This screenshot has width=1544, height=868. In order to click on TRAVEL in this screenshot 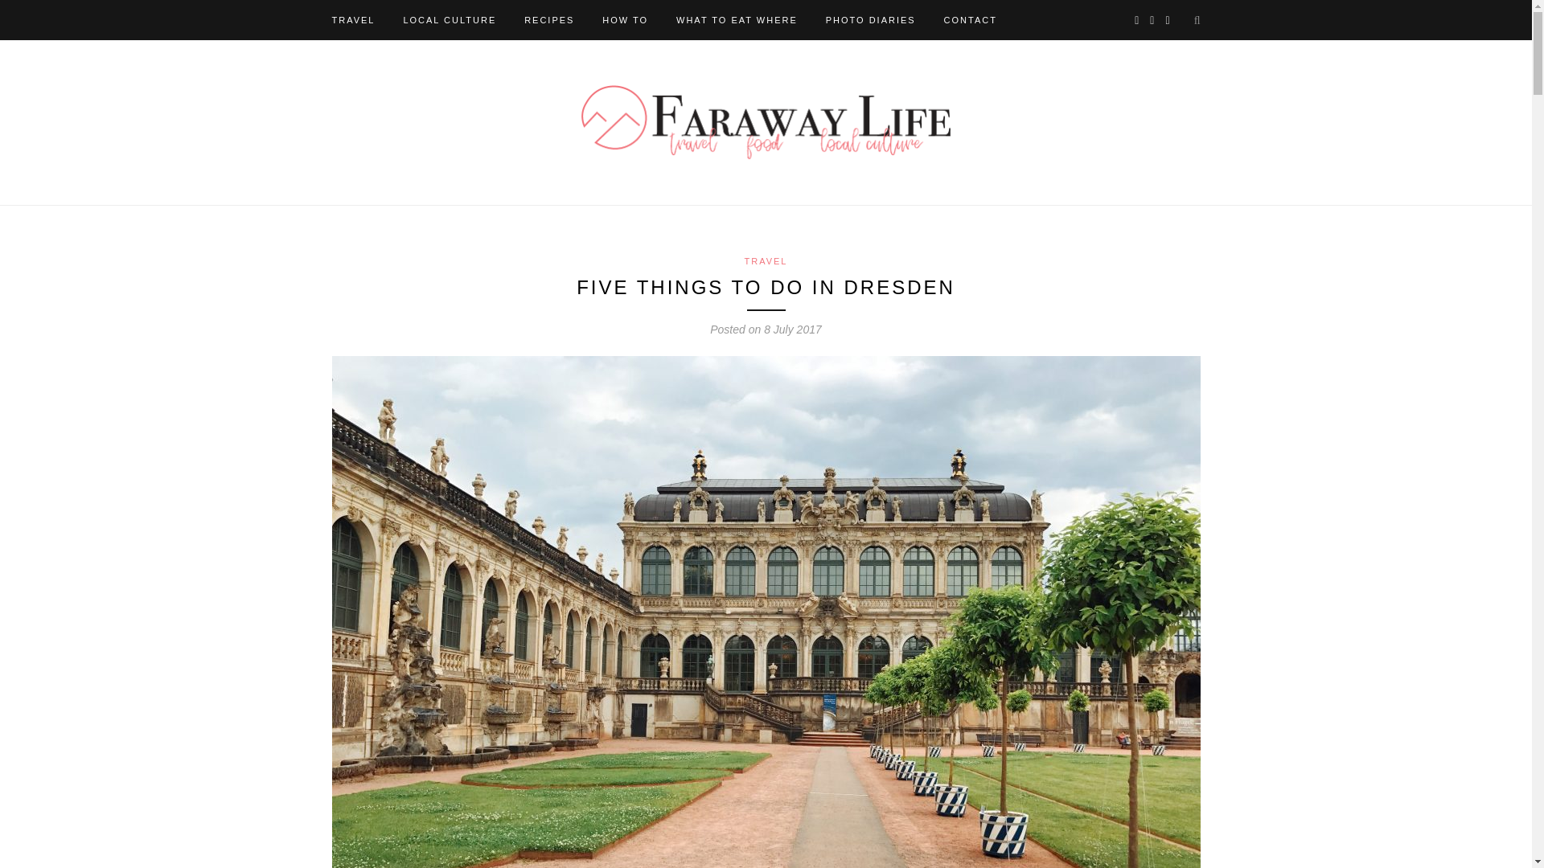, I will do `click(353, 19)`.